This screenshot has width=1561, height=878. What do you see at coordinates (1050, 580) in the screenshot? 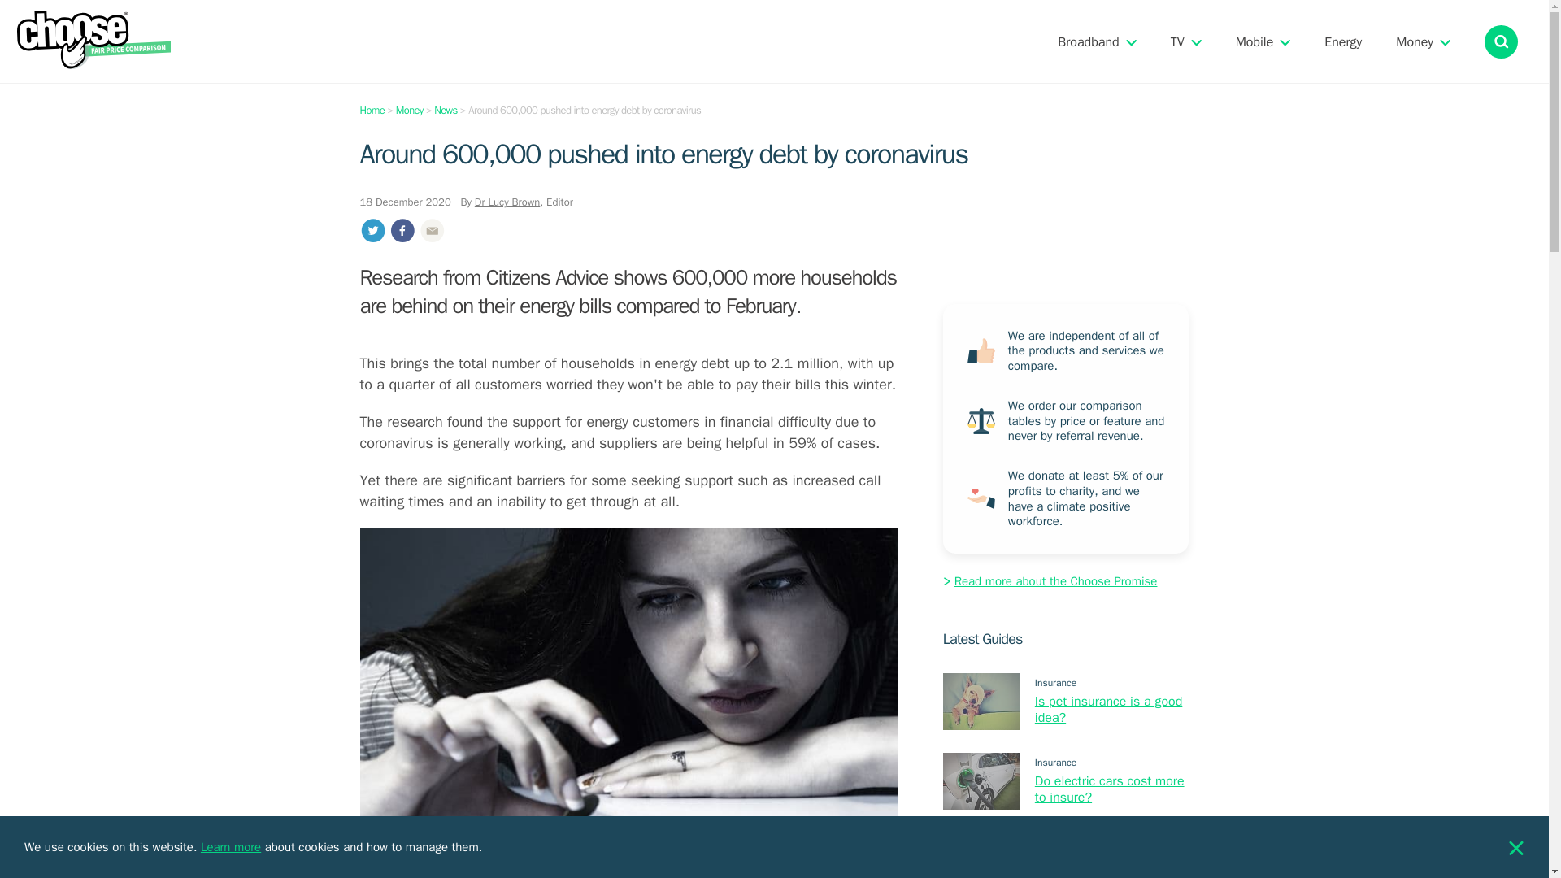
I see `Read more about the Choose Promise` at bounding box center [1050, 580].